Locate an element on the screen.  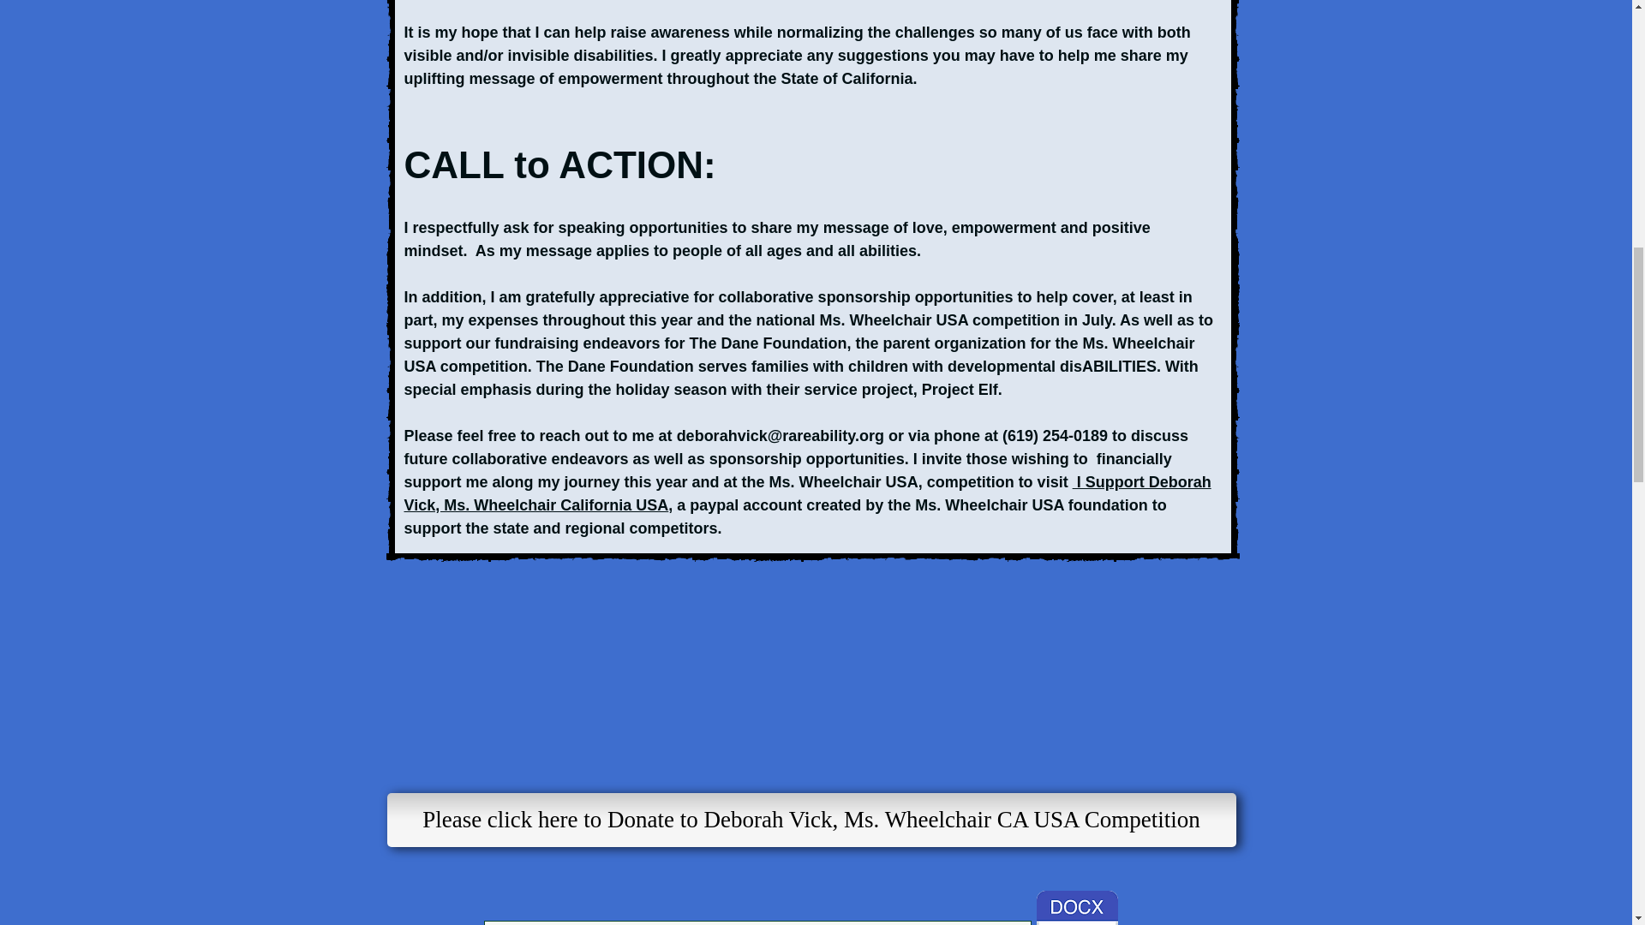
Biographical Highlights.rtf is located at coordinates (1077, 908).